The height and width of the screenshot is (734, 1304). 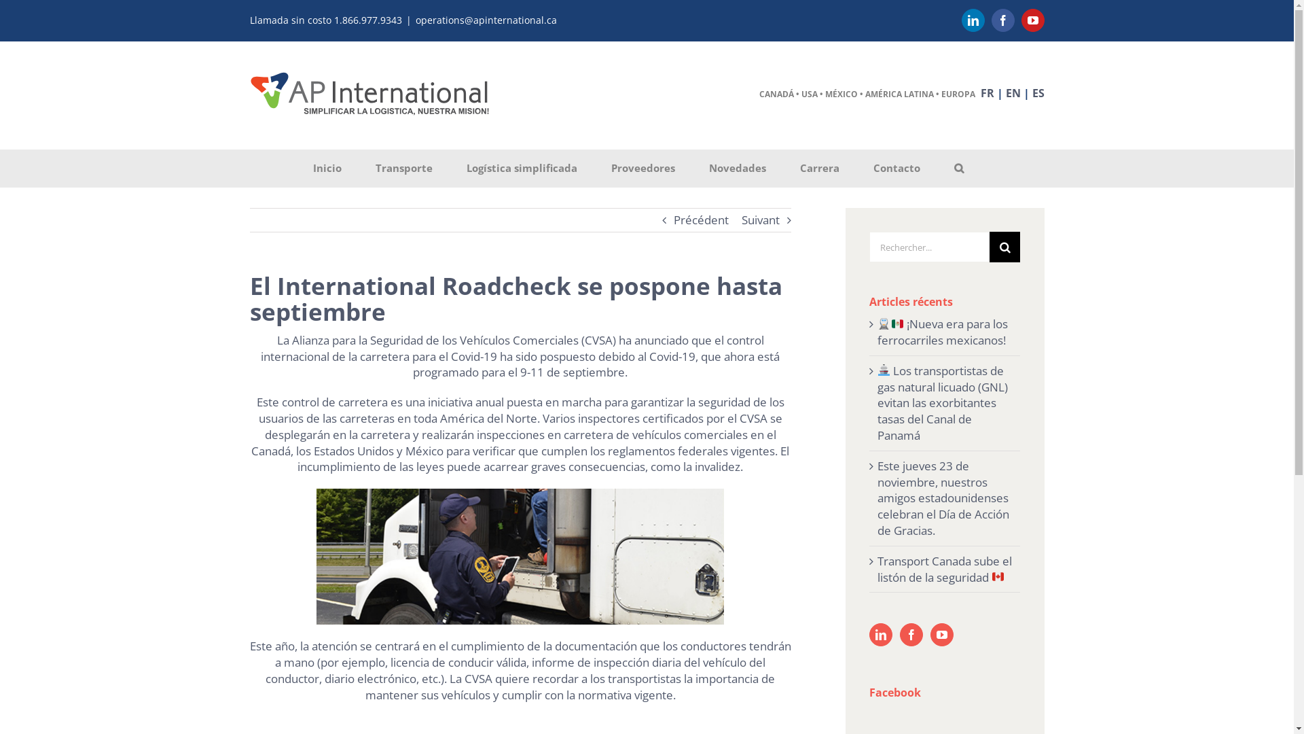 I want to click on Proveedores, so click(x=644, y=169).